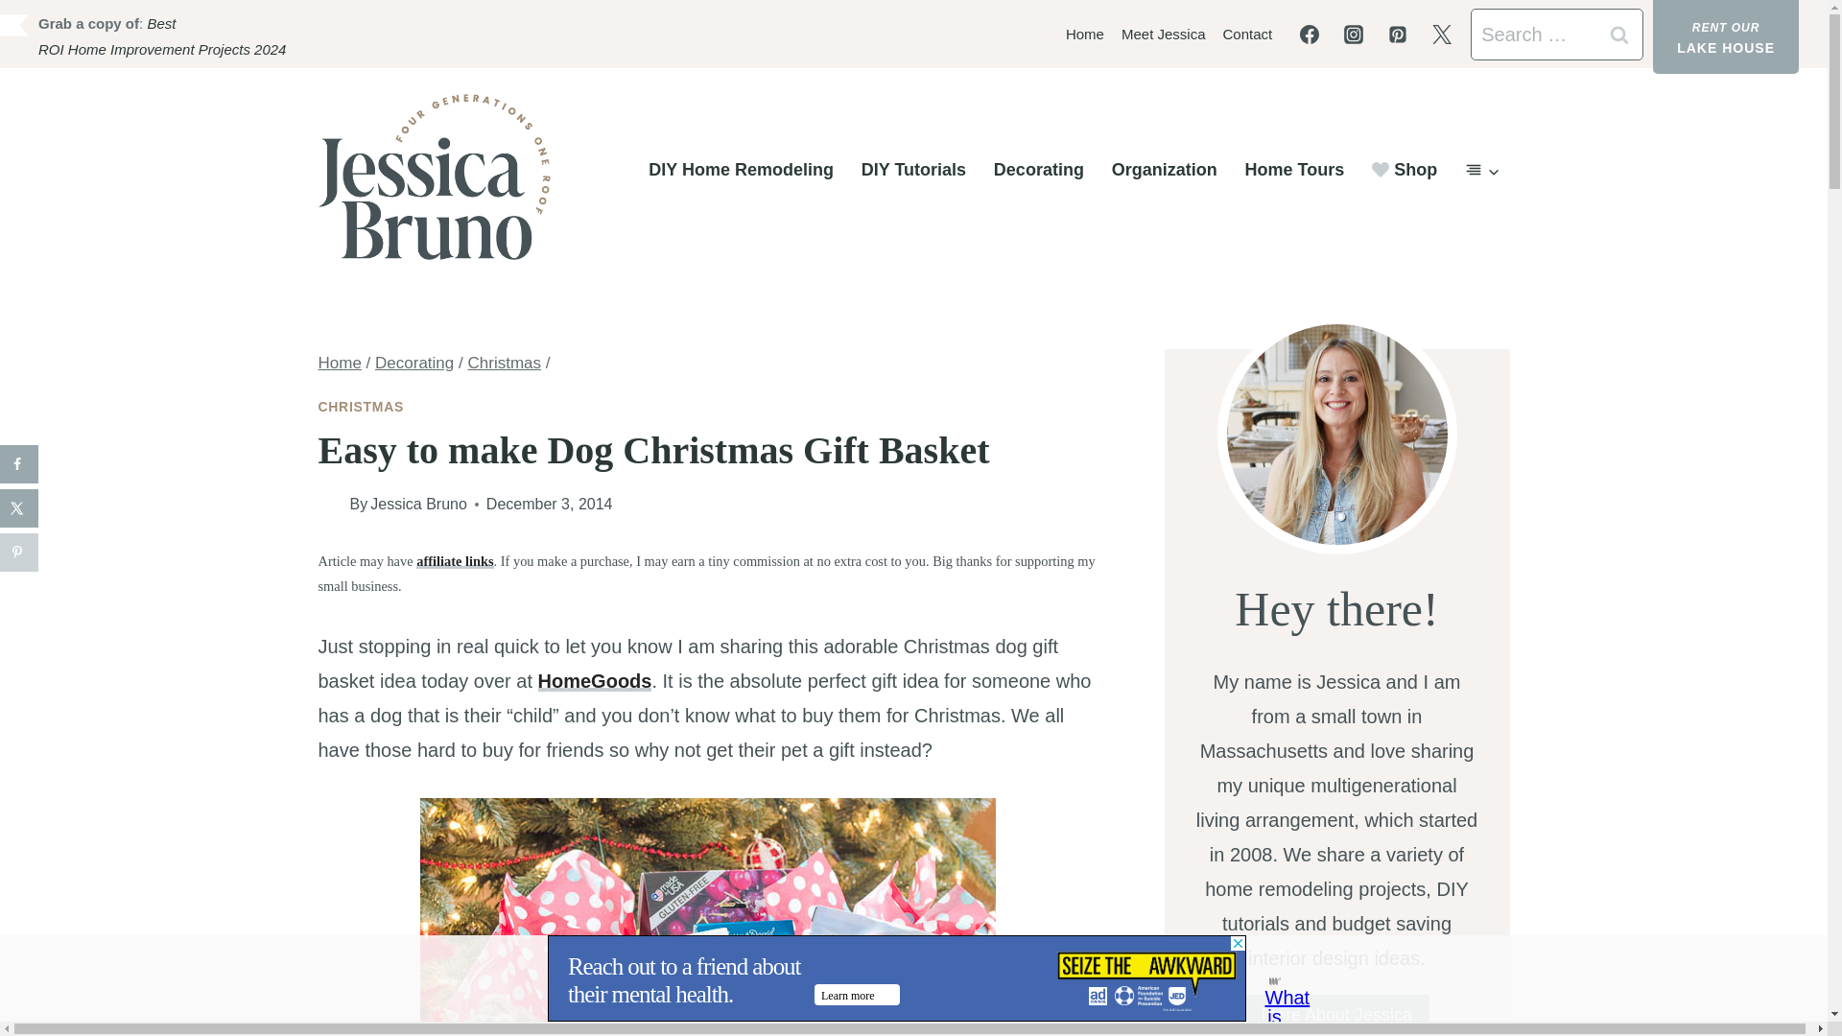 This screenshot has height=1036, width=1842. What do you see at coordinates (1084, 34) in the screenshot?
I see `Home` at bounding box center [1084, 34].